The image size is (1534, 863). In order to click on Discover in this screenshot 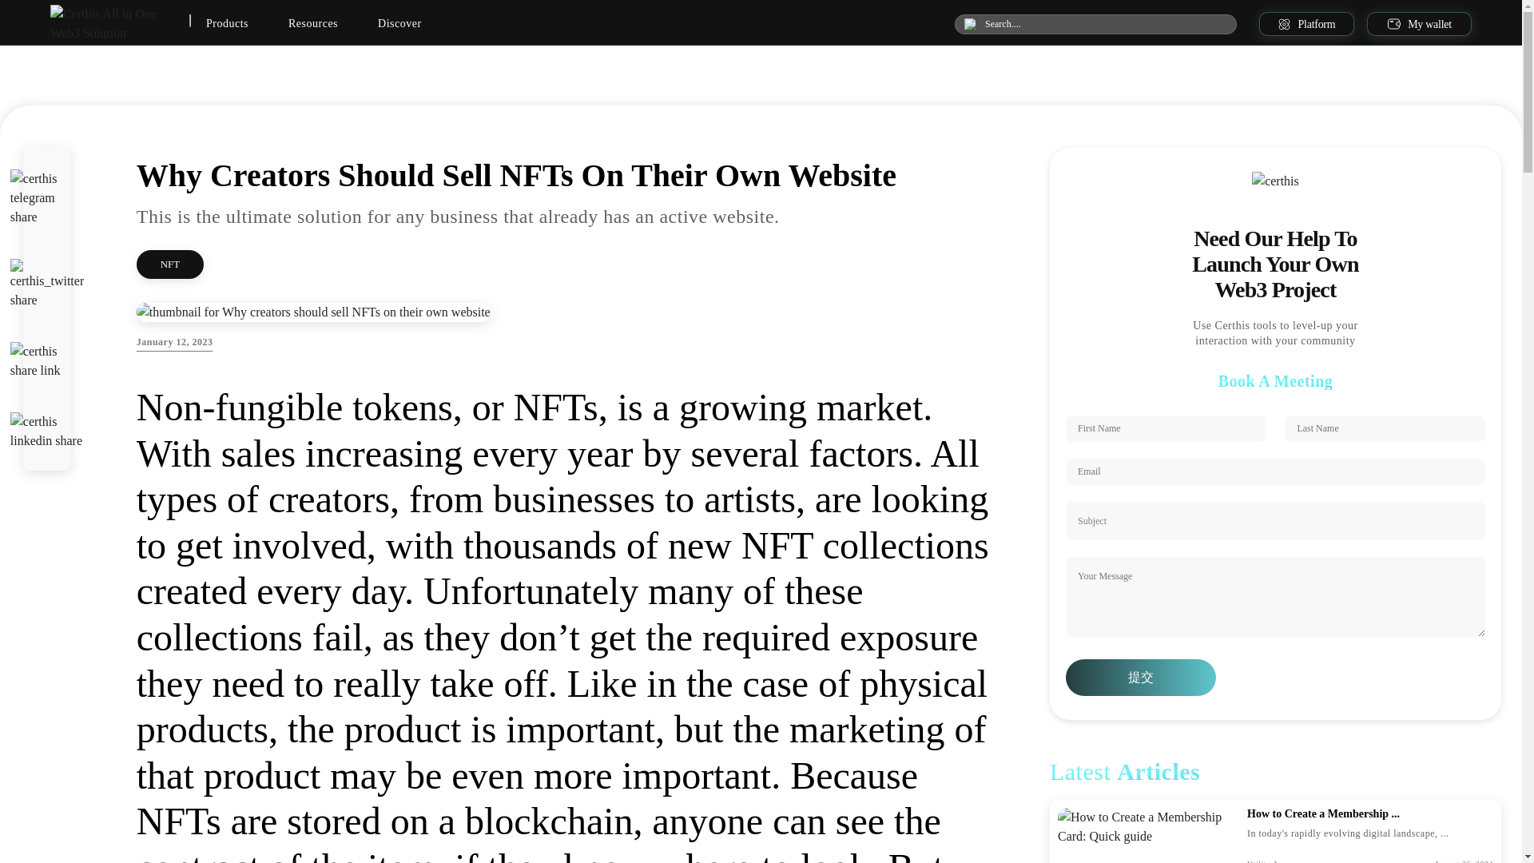, I will do `click(399, 24)`.